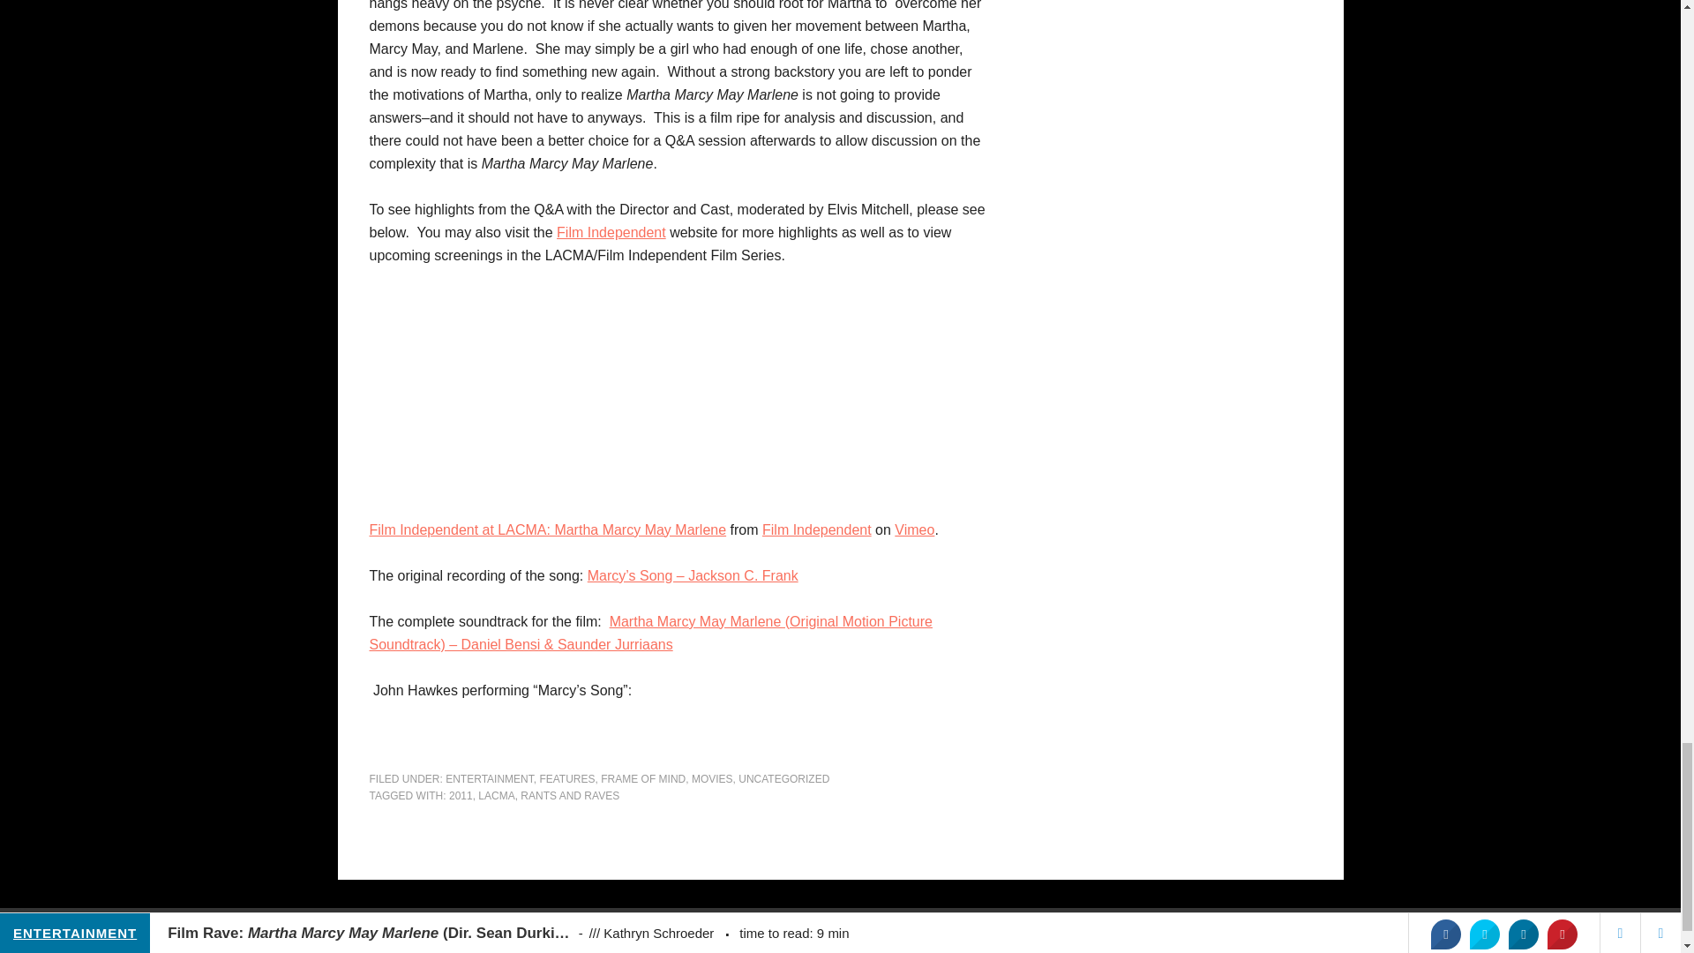  Describe the element at coordinates (783, 778) in the screenshot. I see `UNCATEGORIZED` at that location.